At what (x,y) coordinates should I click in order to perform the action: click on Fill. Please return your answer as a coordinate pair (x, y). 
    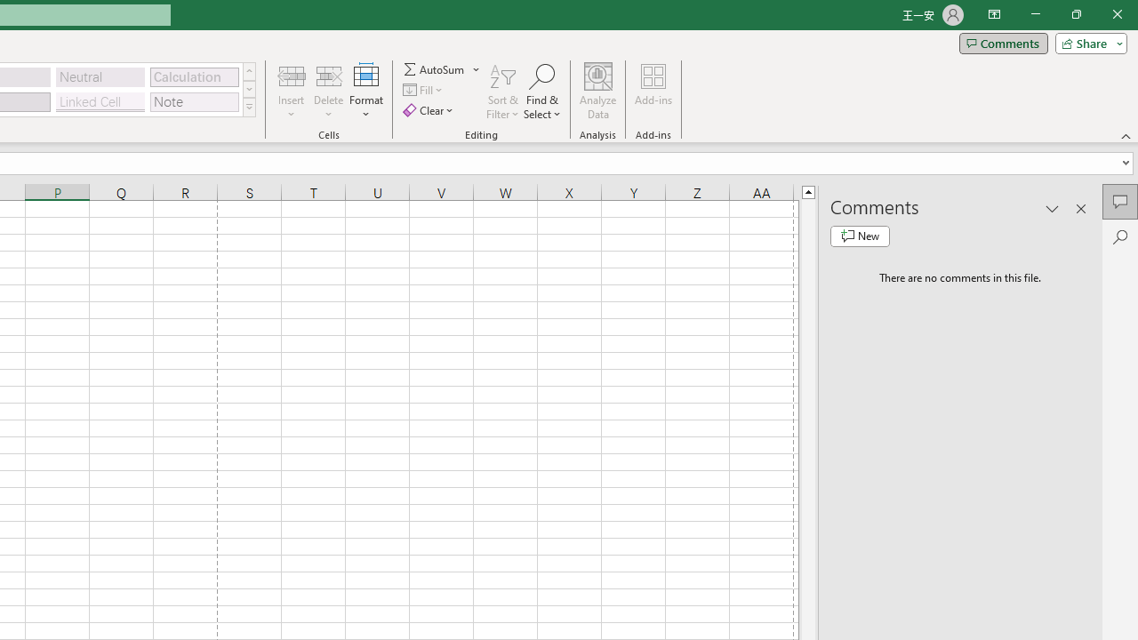
    Looking at the image, I should click on (425, 91).